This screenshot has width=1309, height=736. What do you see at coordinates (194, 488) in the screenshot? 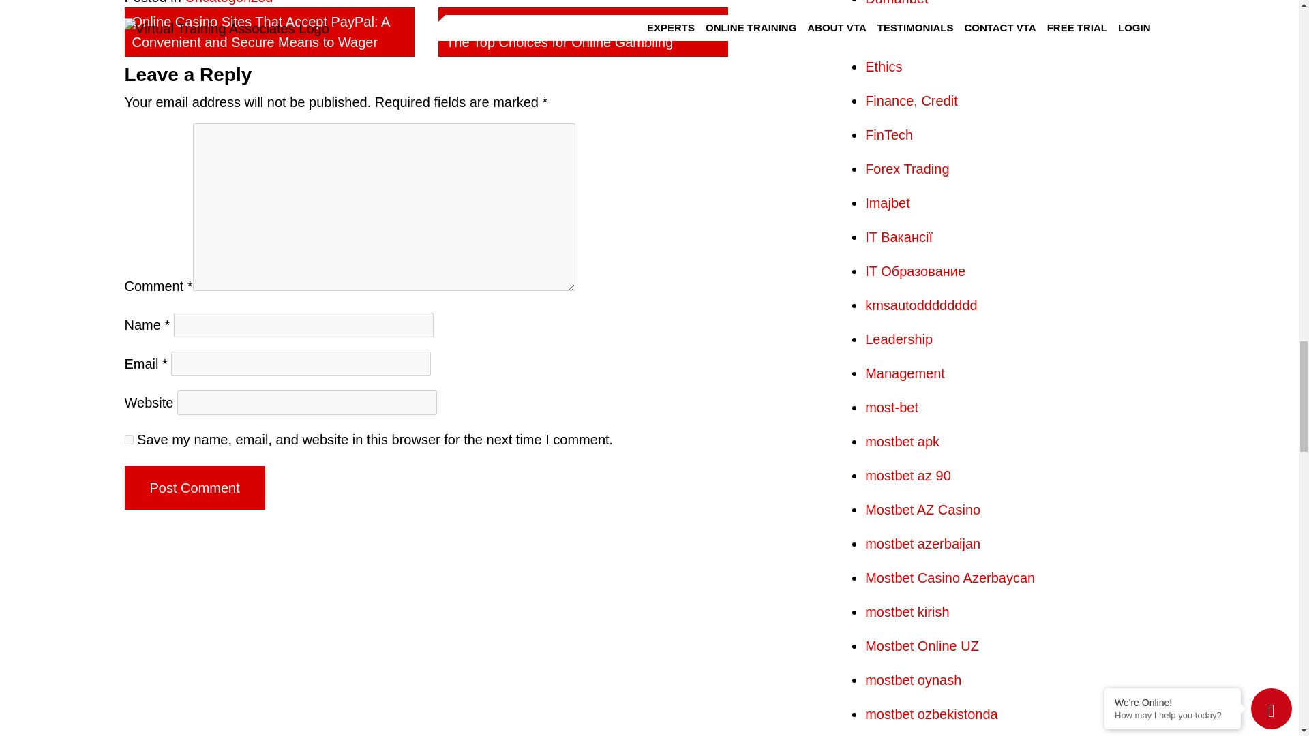
I see `Post Comment` at bounding box center [194, 488].